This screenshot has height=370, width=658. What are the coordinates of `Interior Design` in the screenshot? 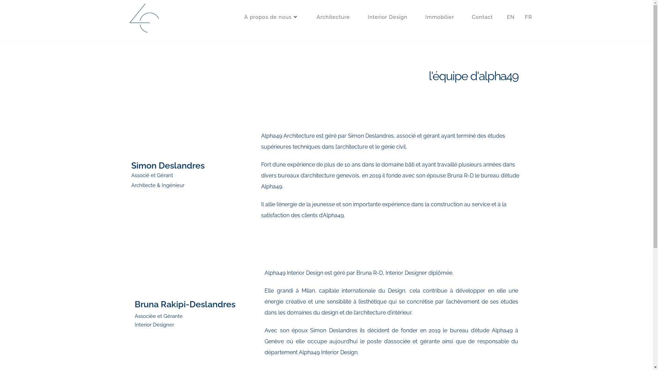 It's located at (387, 17).